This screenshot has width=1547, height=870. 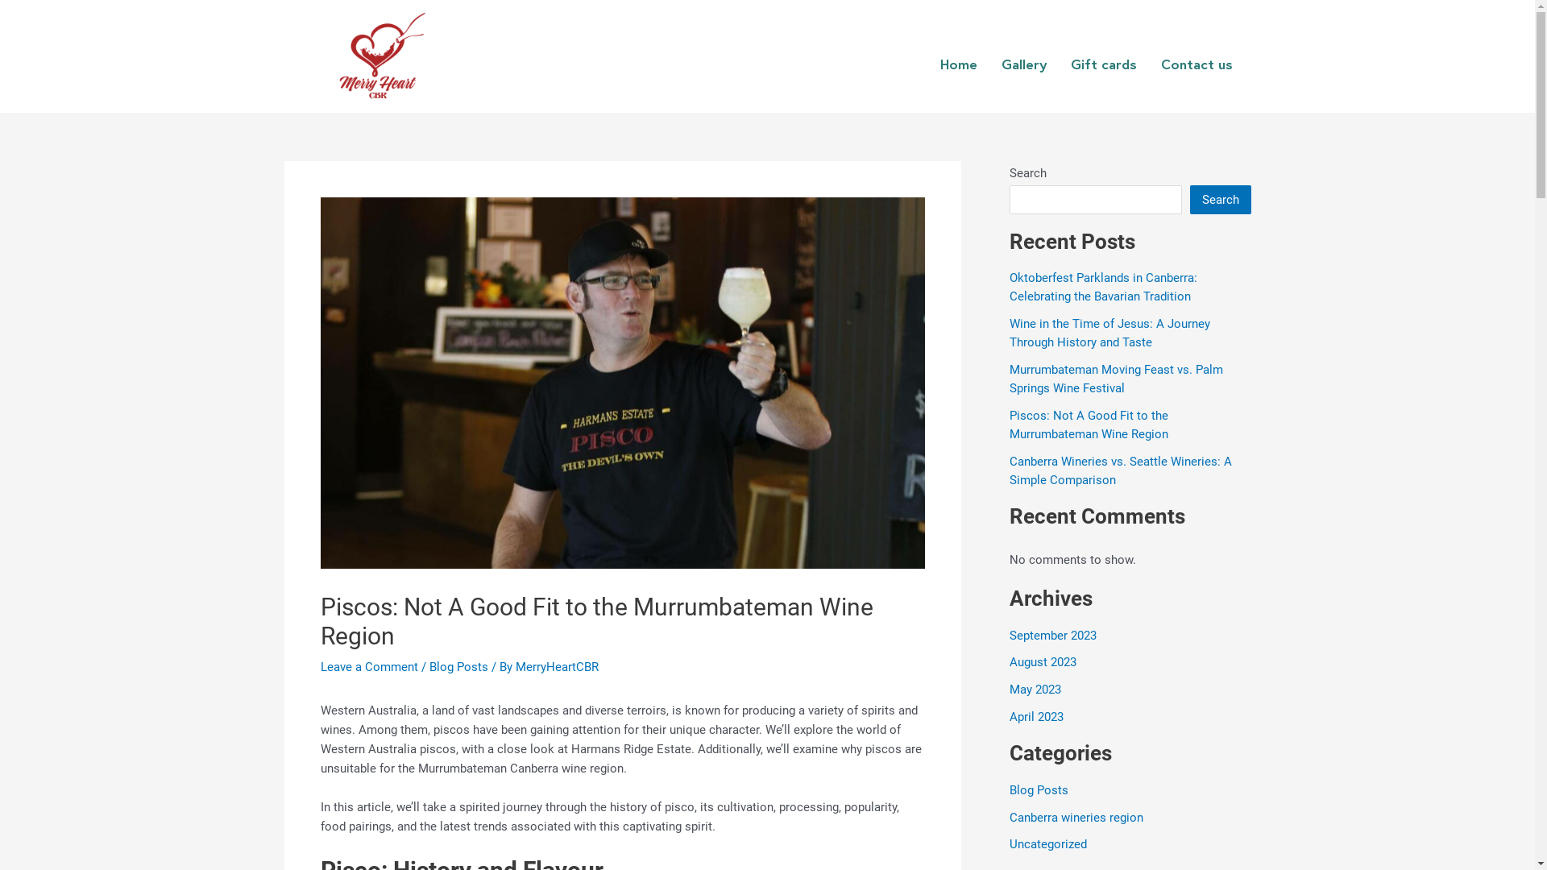 I want to click on August 2023, so click(x=1043, y=662).